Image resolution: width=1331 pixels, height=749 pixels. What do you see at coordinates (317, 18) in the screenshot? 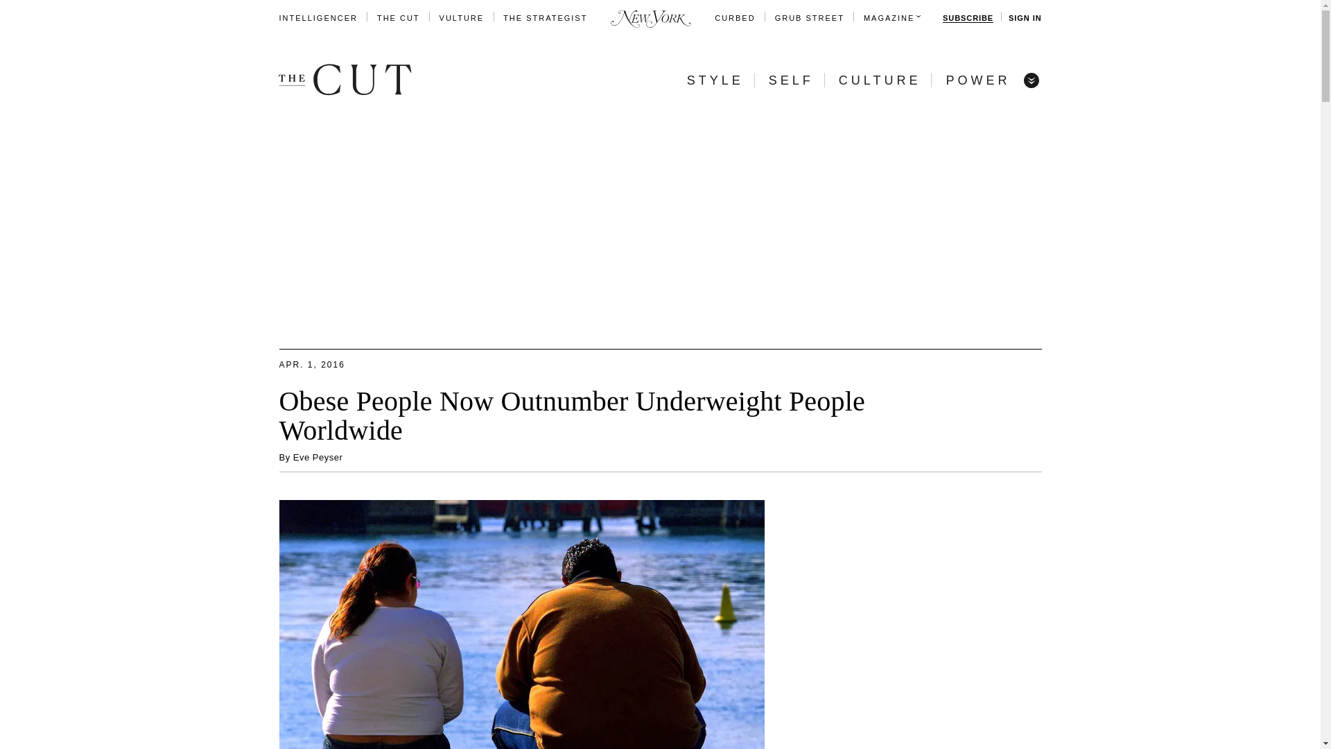
I see `INTELLIGENCER` at bounding box center [317, 18].